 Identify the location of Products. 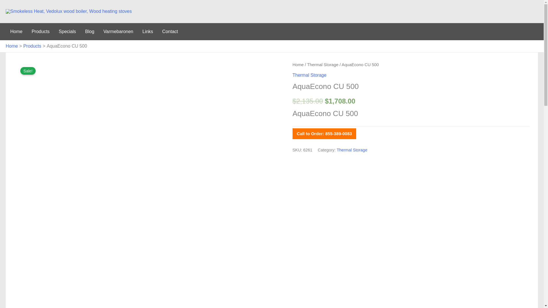
(41, 32).